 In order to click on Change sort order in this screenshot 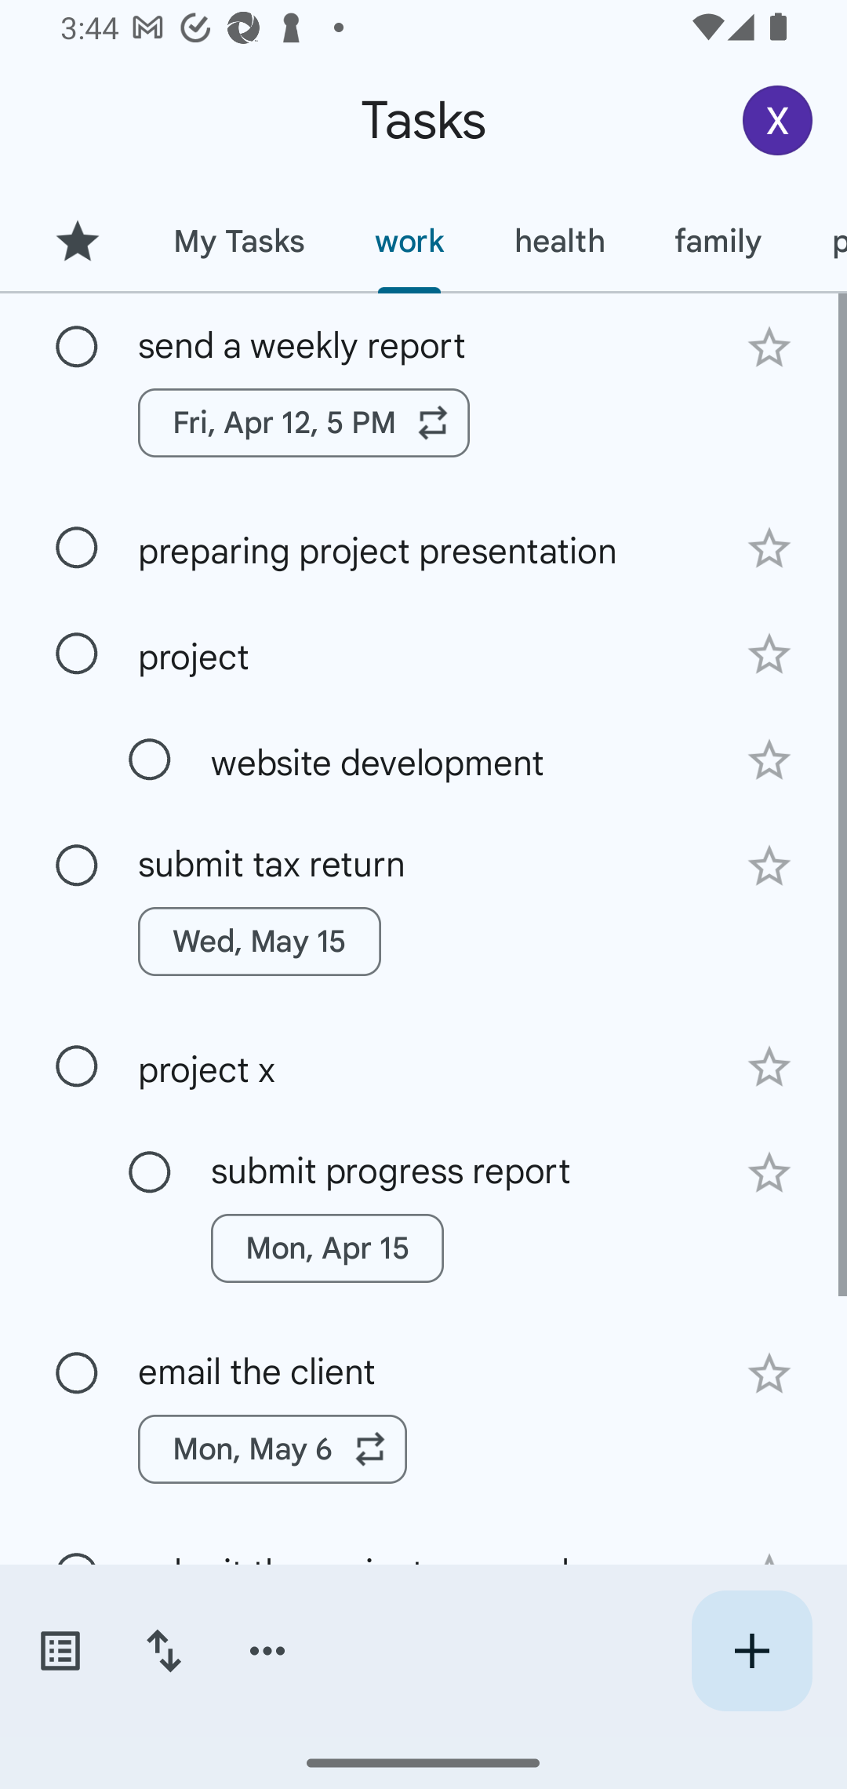, I will do `click(163, 1651)`.